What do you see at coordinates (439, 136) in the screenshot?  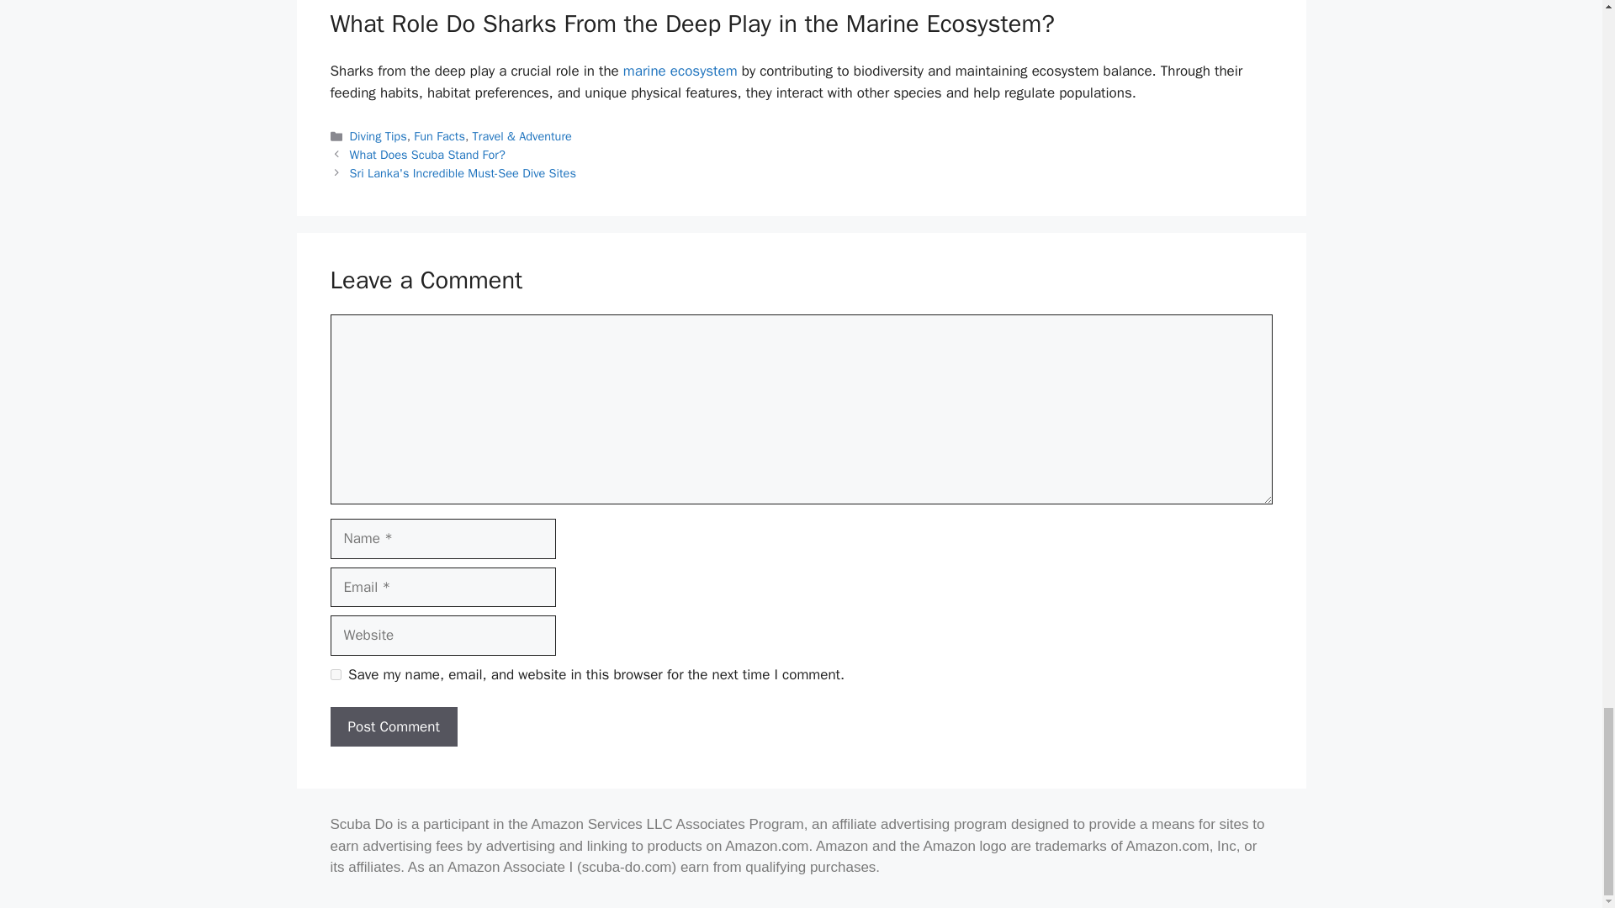 I see `Fun Facts` at bounding box center [439, 136].